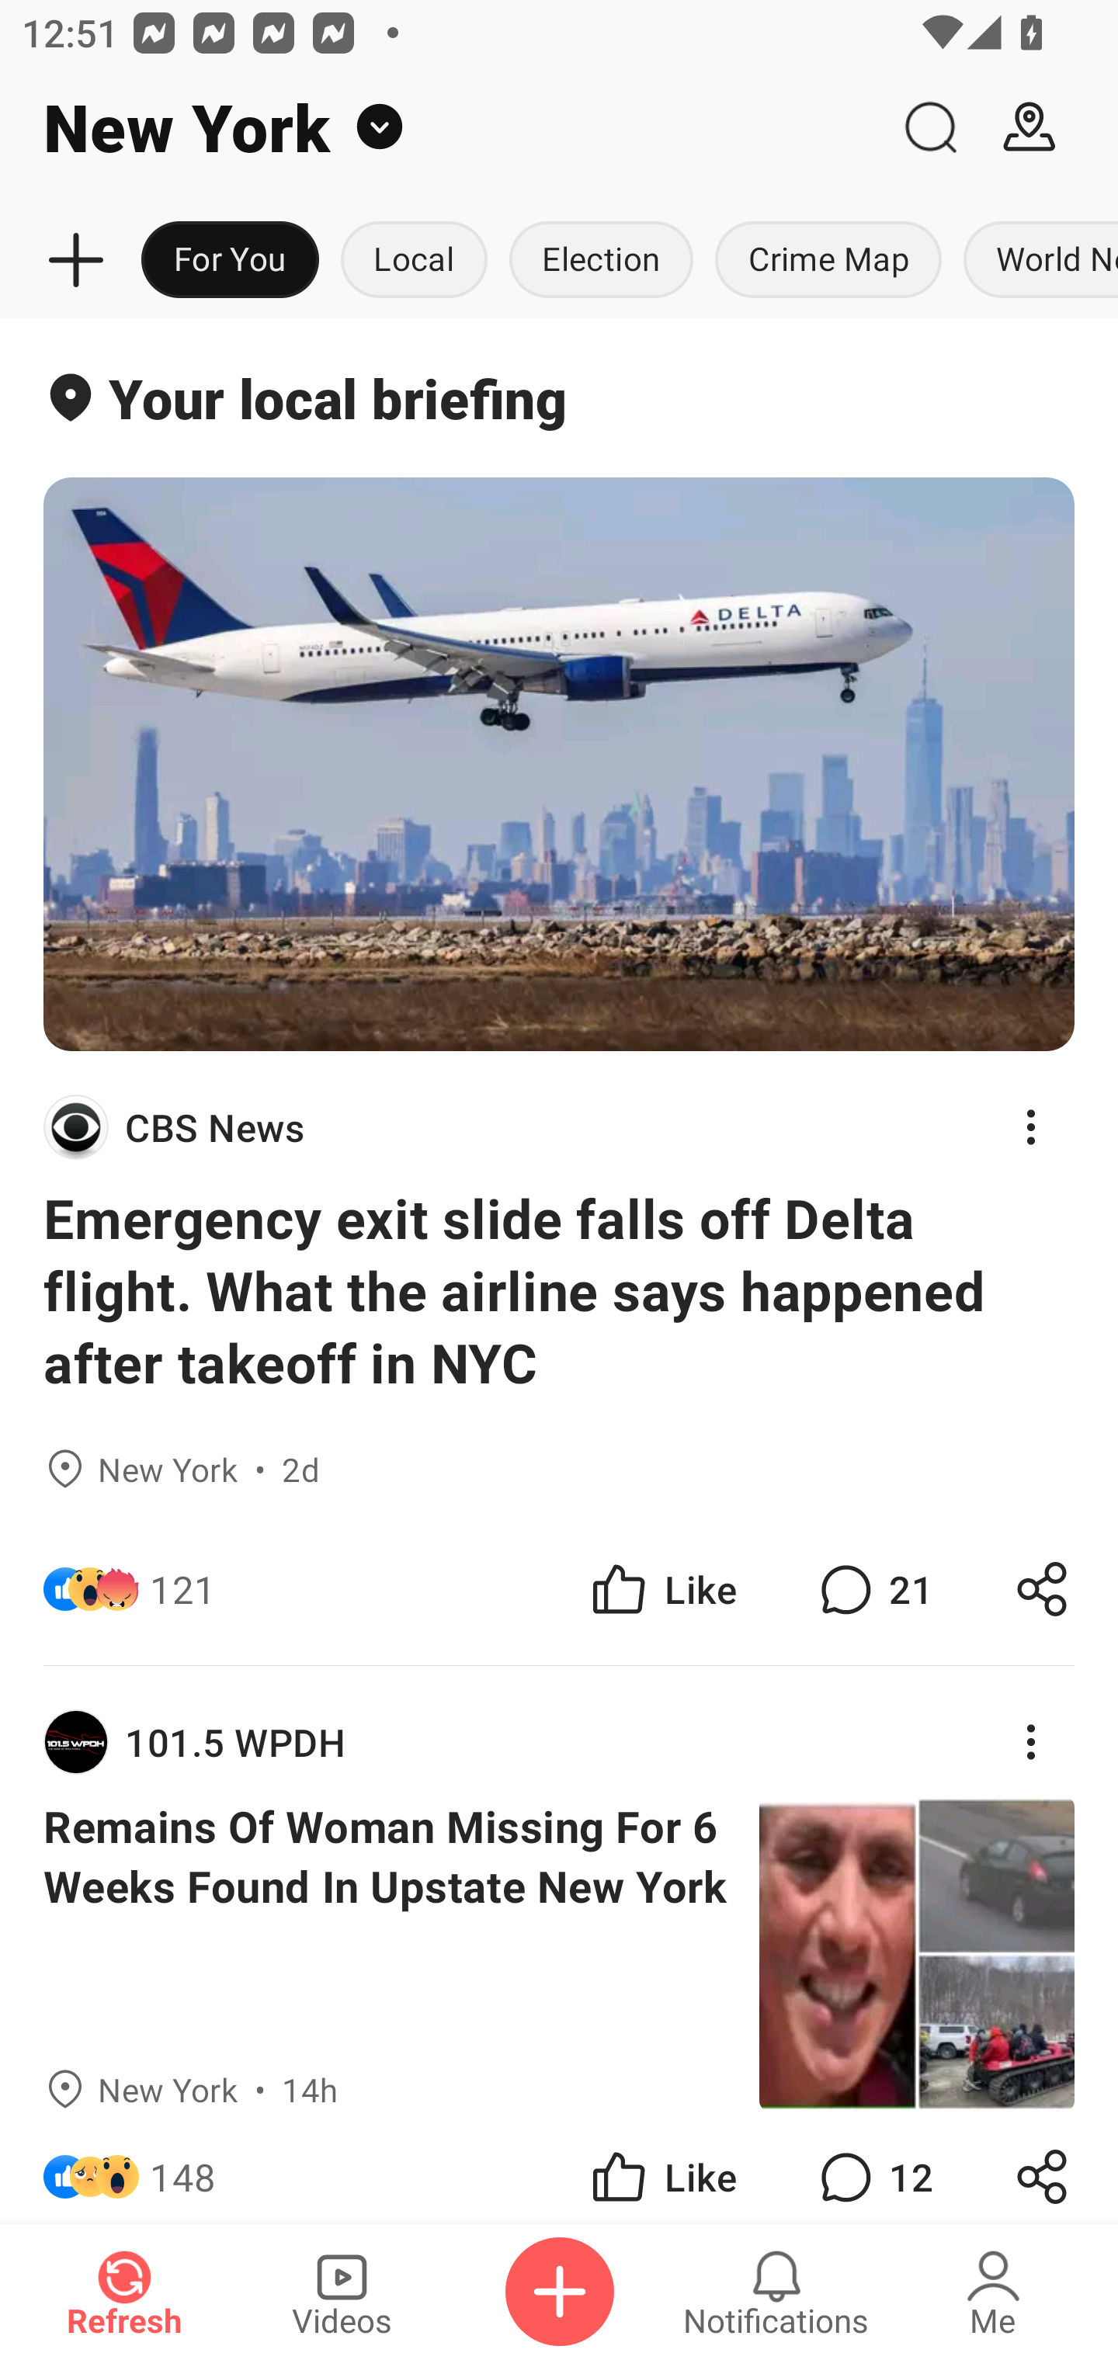 This screenshot has width=1118, height=2360. Describe the element at coordinates (993, 2292) in the screenshot. I see `Me` at that location.